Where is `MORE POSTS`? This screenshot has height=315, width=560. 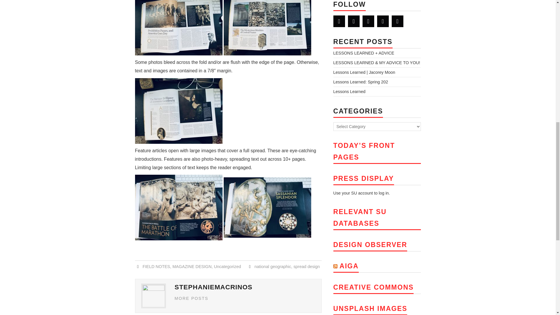
MORE POSTS is located at coordinates (191, 298).